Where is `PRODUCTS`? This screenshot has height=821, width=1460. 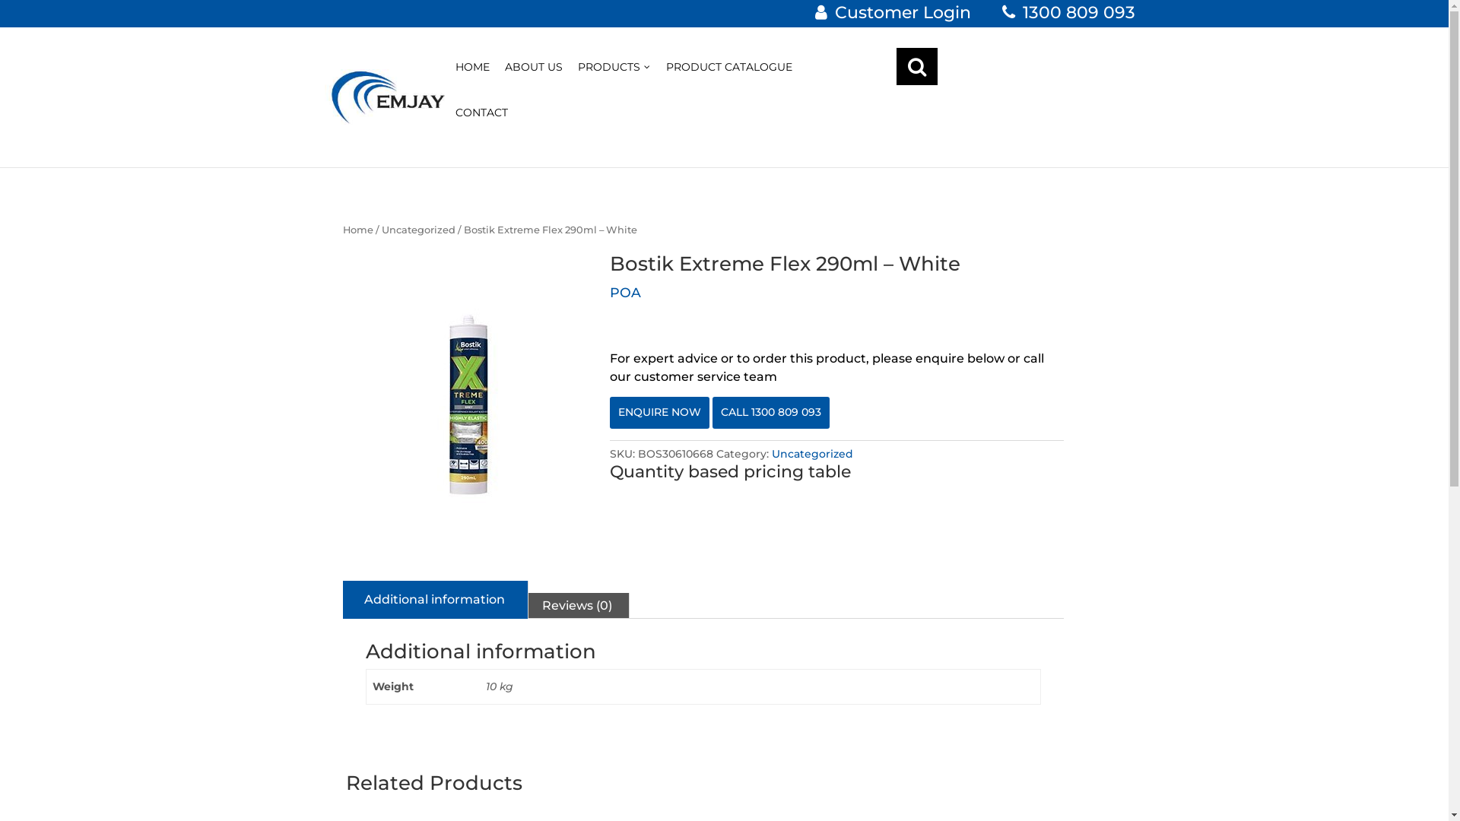
PRODUCTS is located at coordinates (614, 77).